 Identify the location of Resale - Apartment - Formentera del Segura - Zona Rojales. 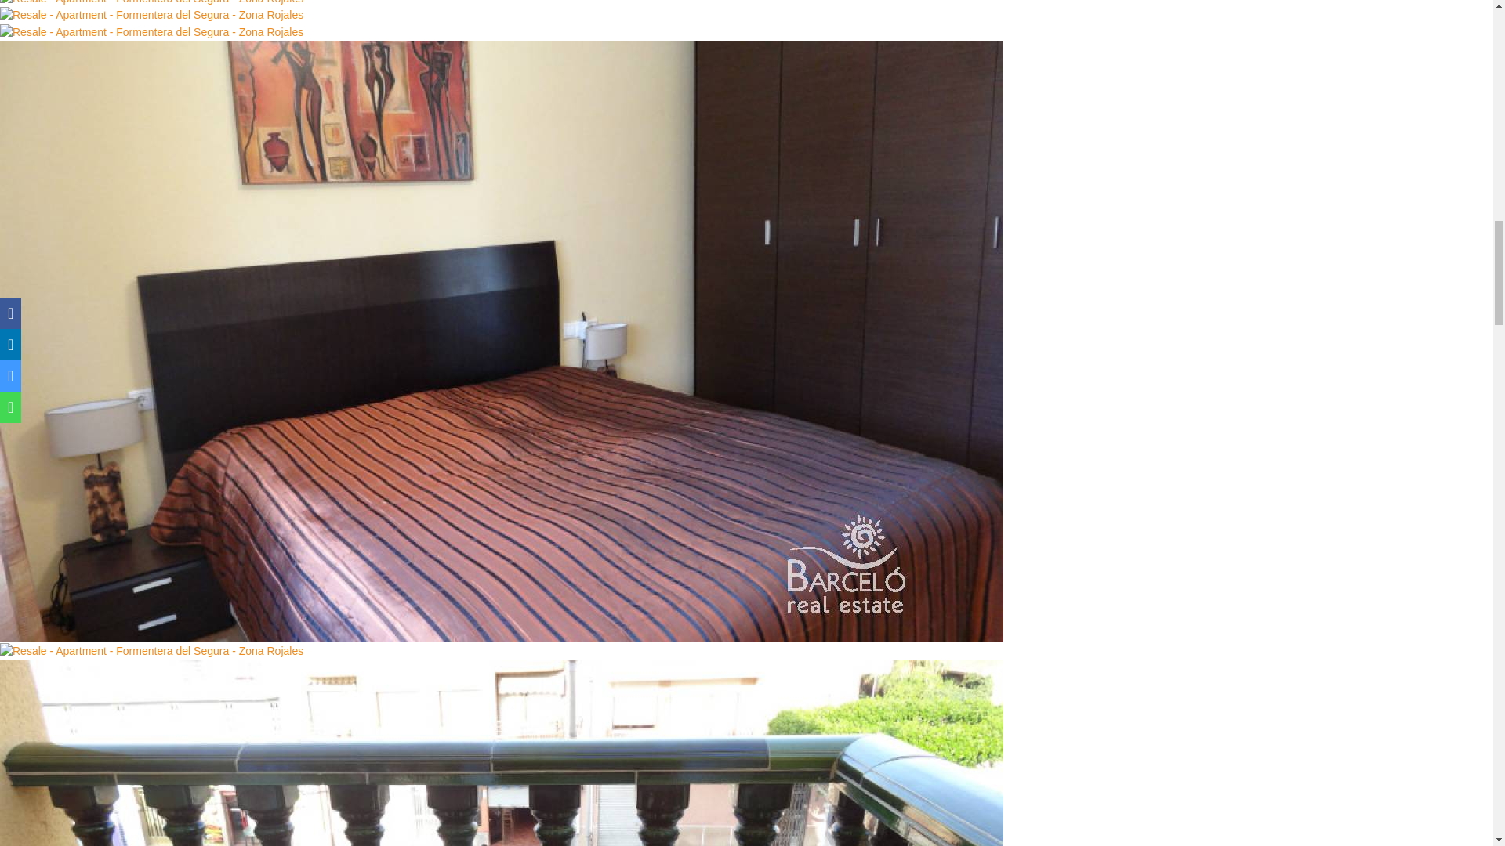
(152, 651).